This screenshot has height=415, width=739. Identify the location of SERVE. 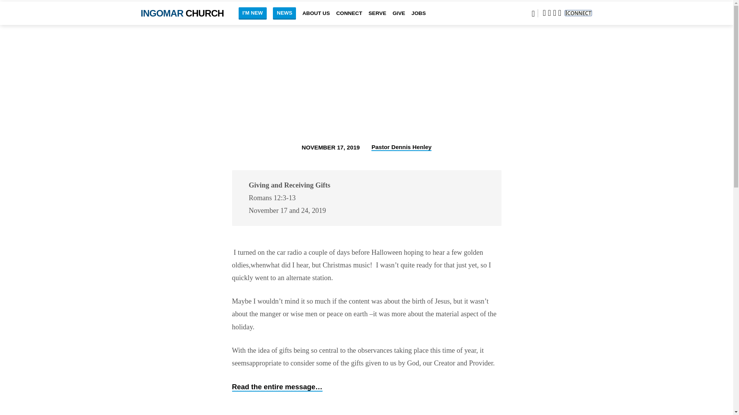
(377, 18).